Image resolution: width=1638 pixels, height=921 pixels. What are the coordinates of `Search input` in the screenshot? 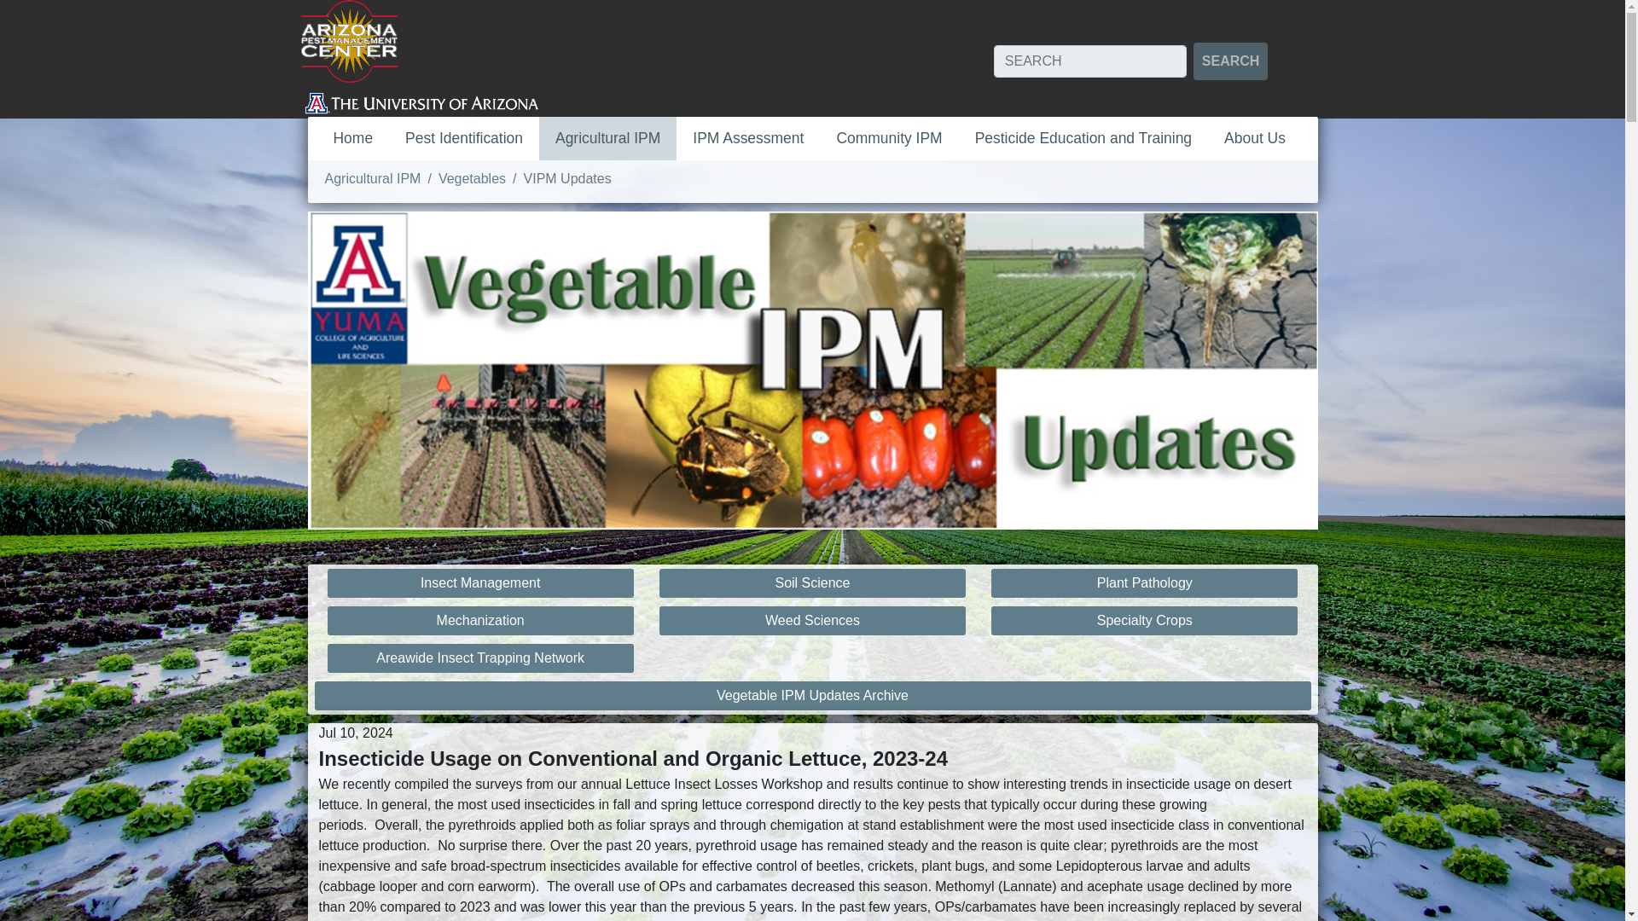 It's located at (1090, 61).